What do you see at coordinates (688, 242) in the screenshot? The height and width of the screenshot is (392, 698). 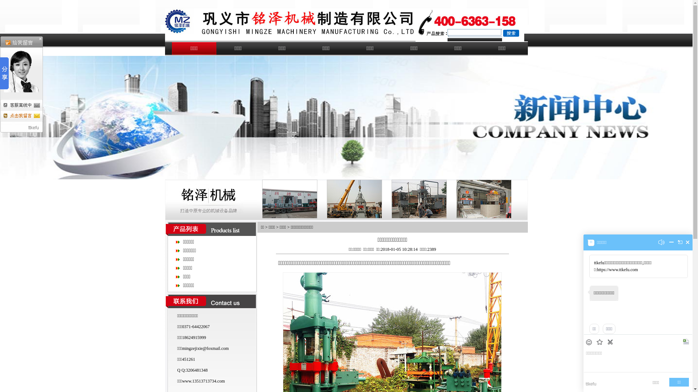 I see ` ` at bounding box center [688, 242].